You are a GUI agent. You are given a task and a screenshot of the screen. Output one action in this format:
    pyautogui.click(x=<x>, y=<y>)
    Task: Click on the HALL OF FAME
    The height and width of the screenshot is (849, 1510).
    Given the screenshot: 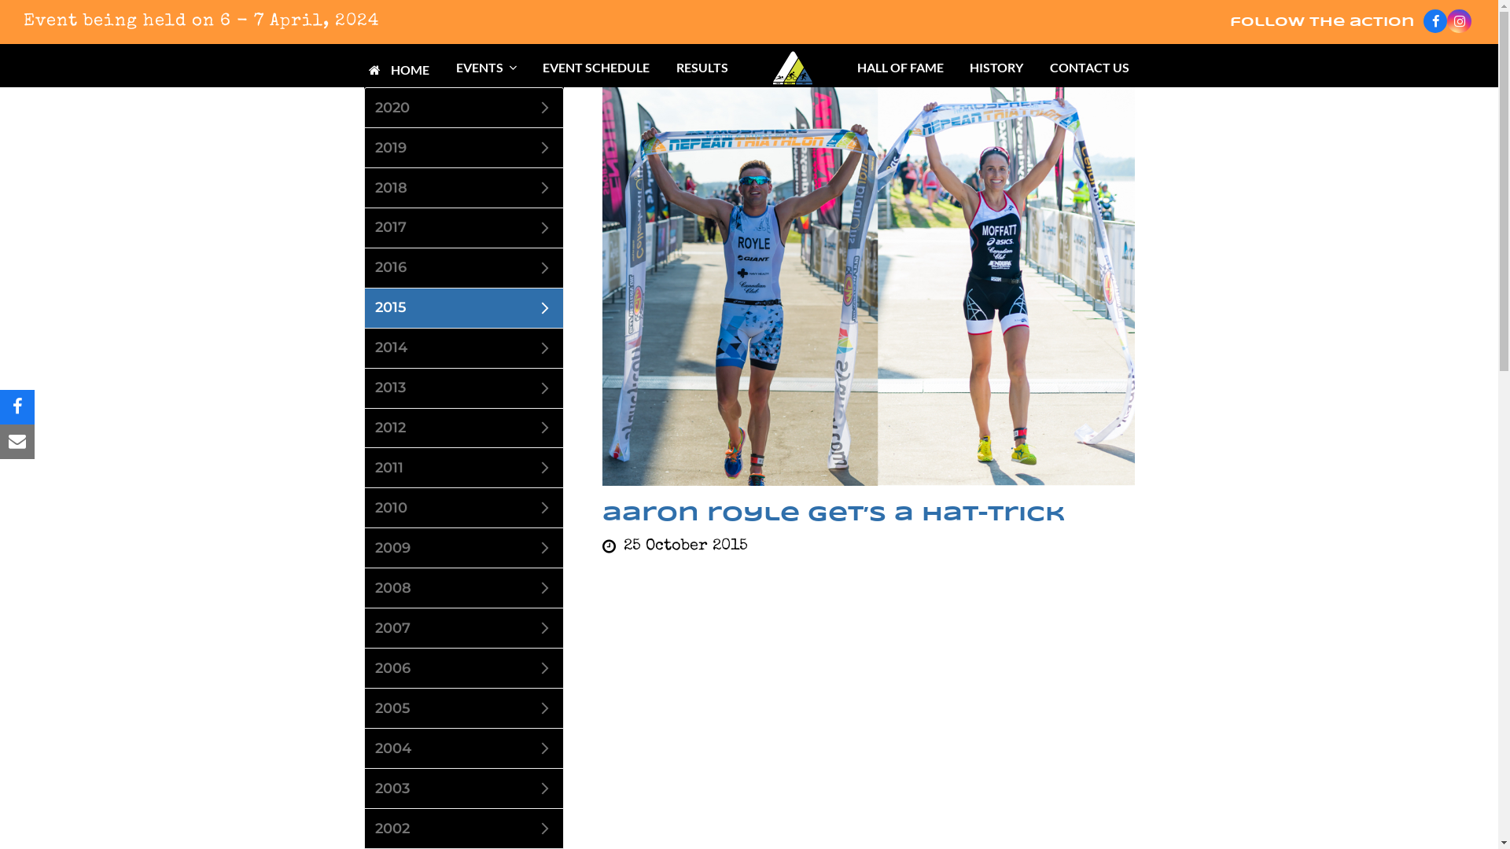 What is the action you would take?
    pyautogui.click(x=900, y=68)
    